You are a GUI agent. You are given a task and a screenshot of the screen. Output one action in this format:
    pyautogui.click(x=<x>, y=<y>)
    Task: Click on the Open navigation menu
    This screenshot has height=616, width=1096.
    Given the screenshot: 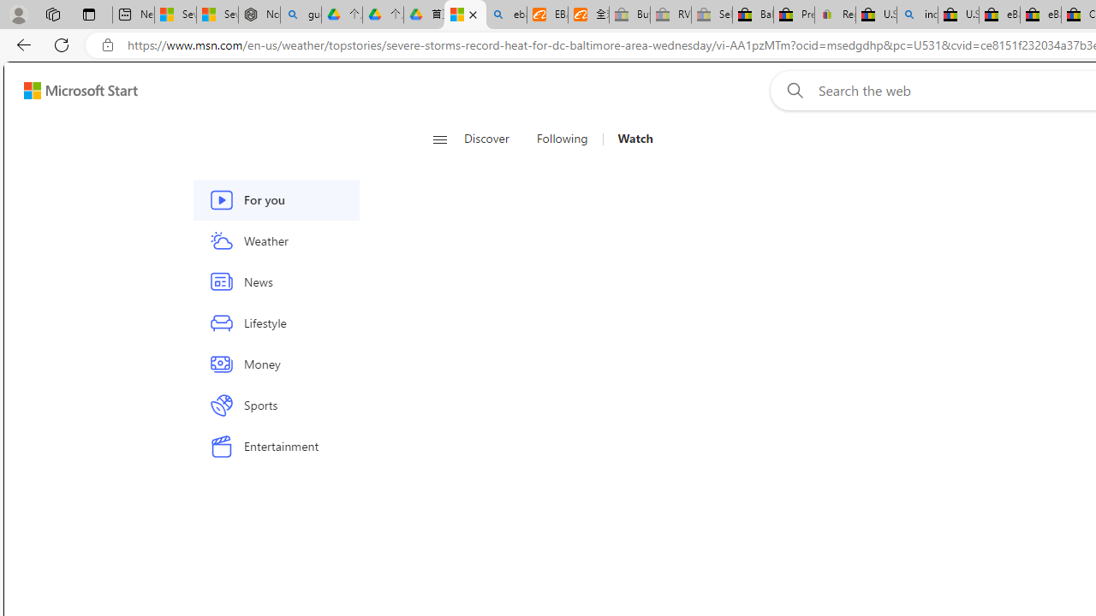 What is the action you would take?
    pyautogui.click(x=439, y=139)
    